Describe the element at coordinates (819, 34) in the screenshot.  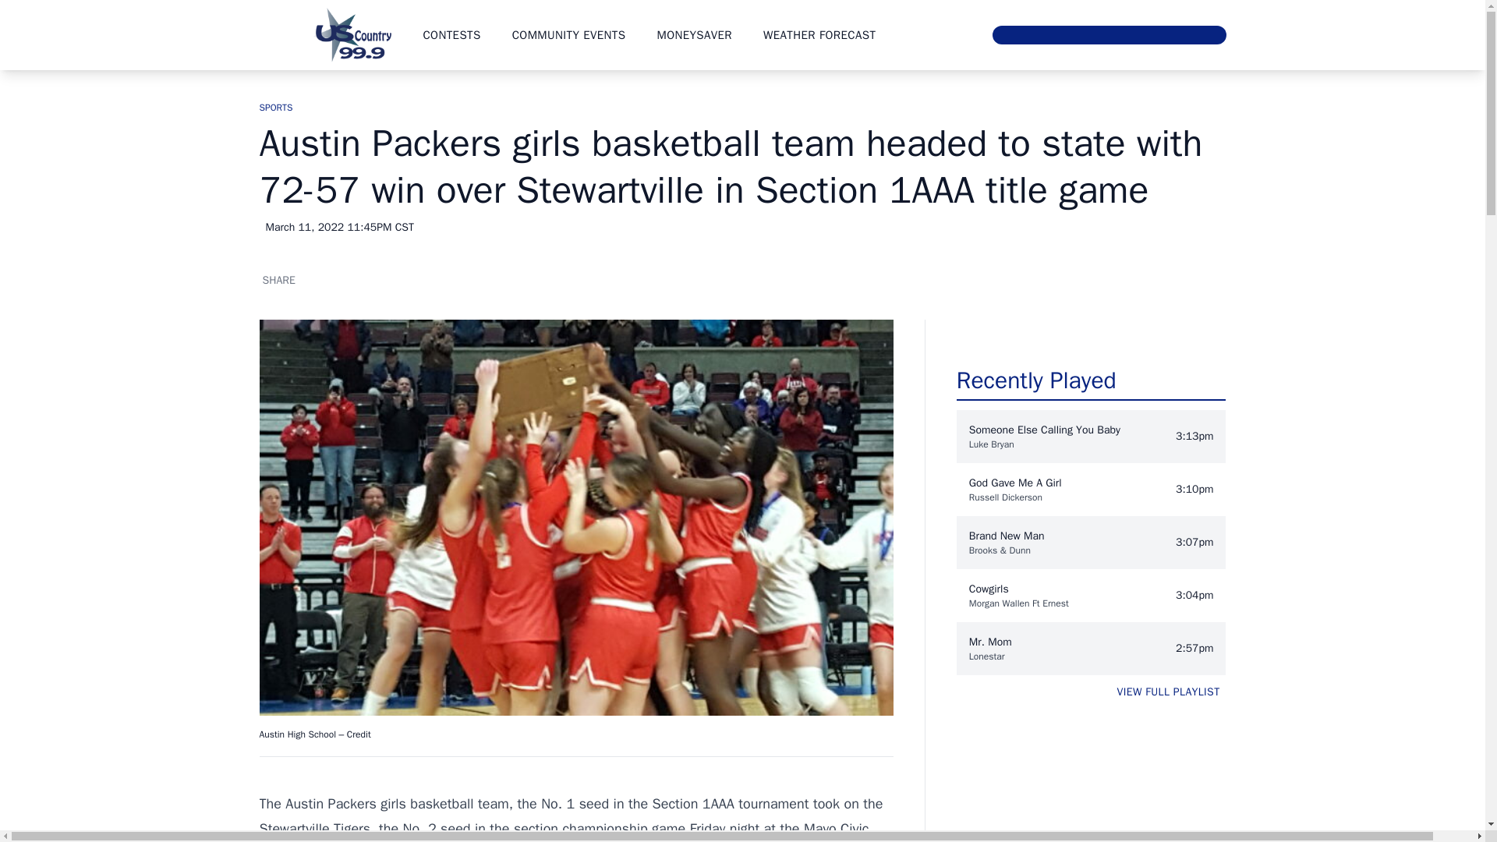
I see `WEATHER FORECAST` at that location.